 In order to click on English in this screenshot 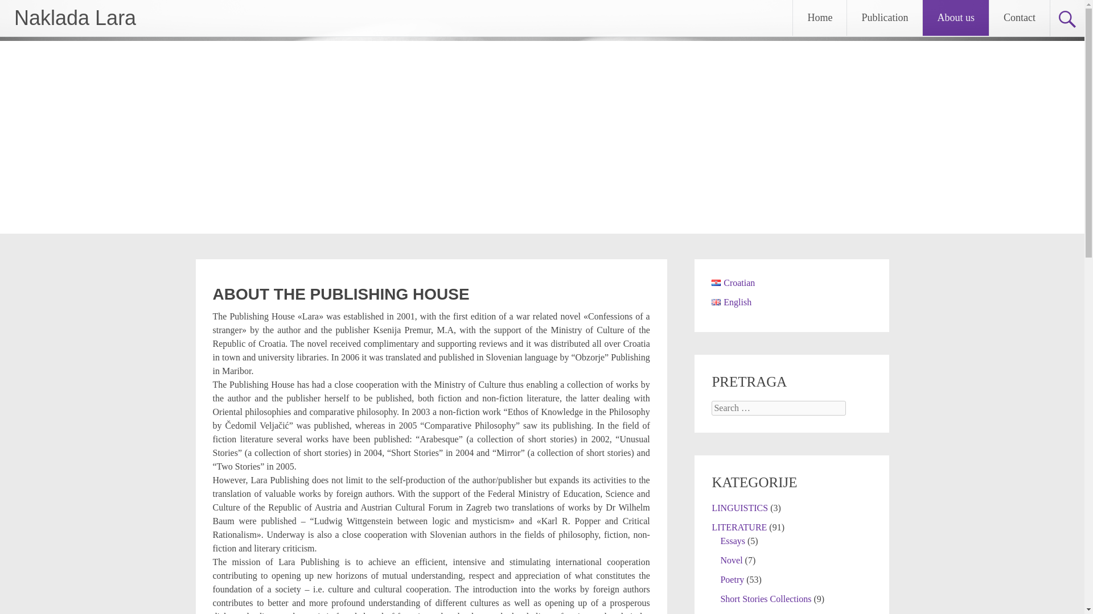, I will do `click(716, 301)`.